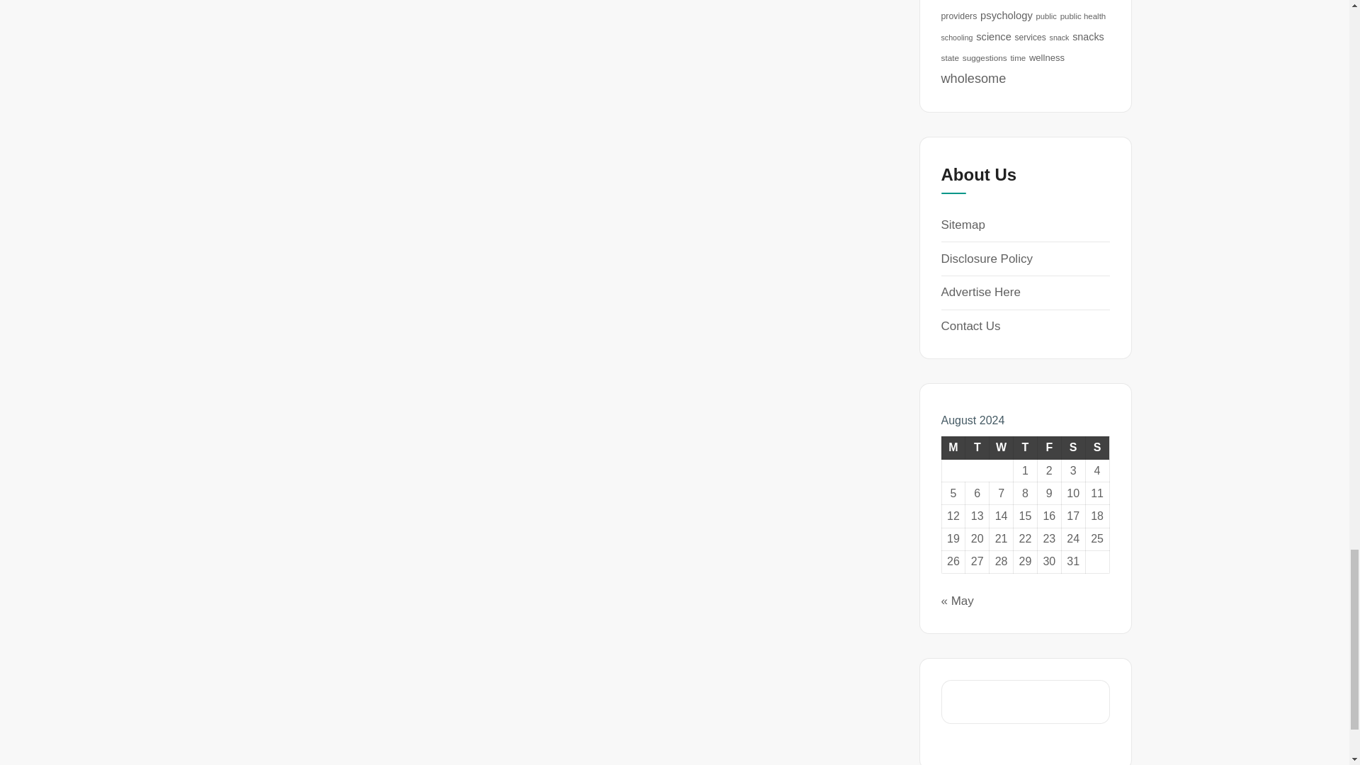 The width and height of the screenshot is (1360, 765). I want to click on Tuesday, so click(977, 448).